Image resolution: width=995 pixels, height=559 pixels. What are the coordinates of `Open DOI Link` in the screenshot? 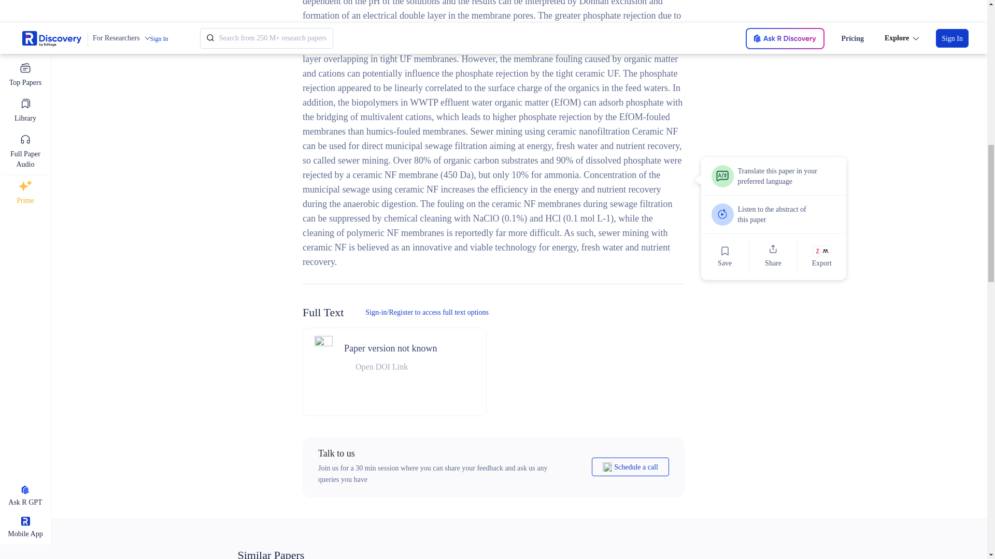 It's located at (390, 366).